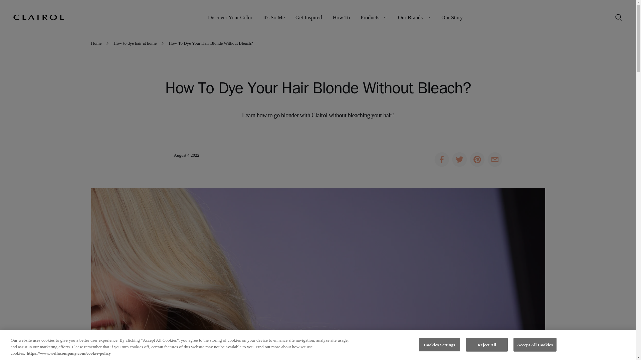 This screenshot has width=641, height=360. What do you see at coordinates (135, 43) in the screenshot?
I see `How to dye hair at home` at bounding box center [135, 43].